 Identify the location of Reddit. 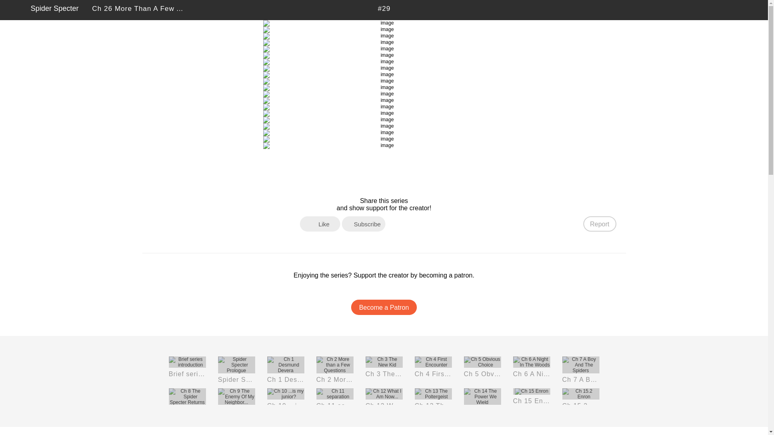
(443, 223).